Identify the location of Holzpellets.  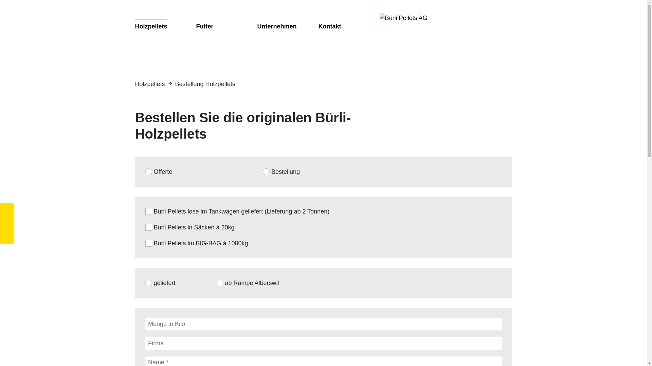
(150, 84).